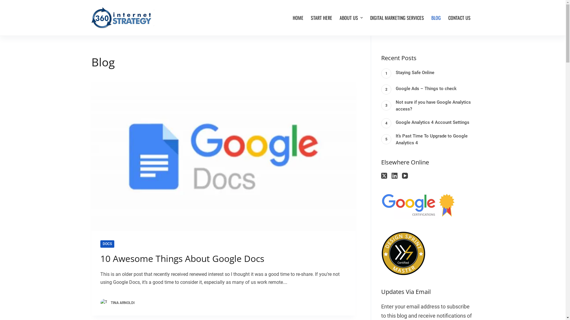 The width and height of the screenshot is (570, 320). I want to click on 10 Awesome Things About Google Docs, so click(123, 18).